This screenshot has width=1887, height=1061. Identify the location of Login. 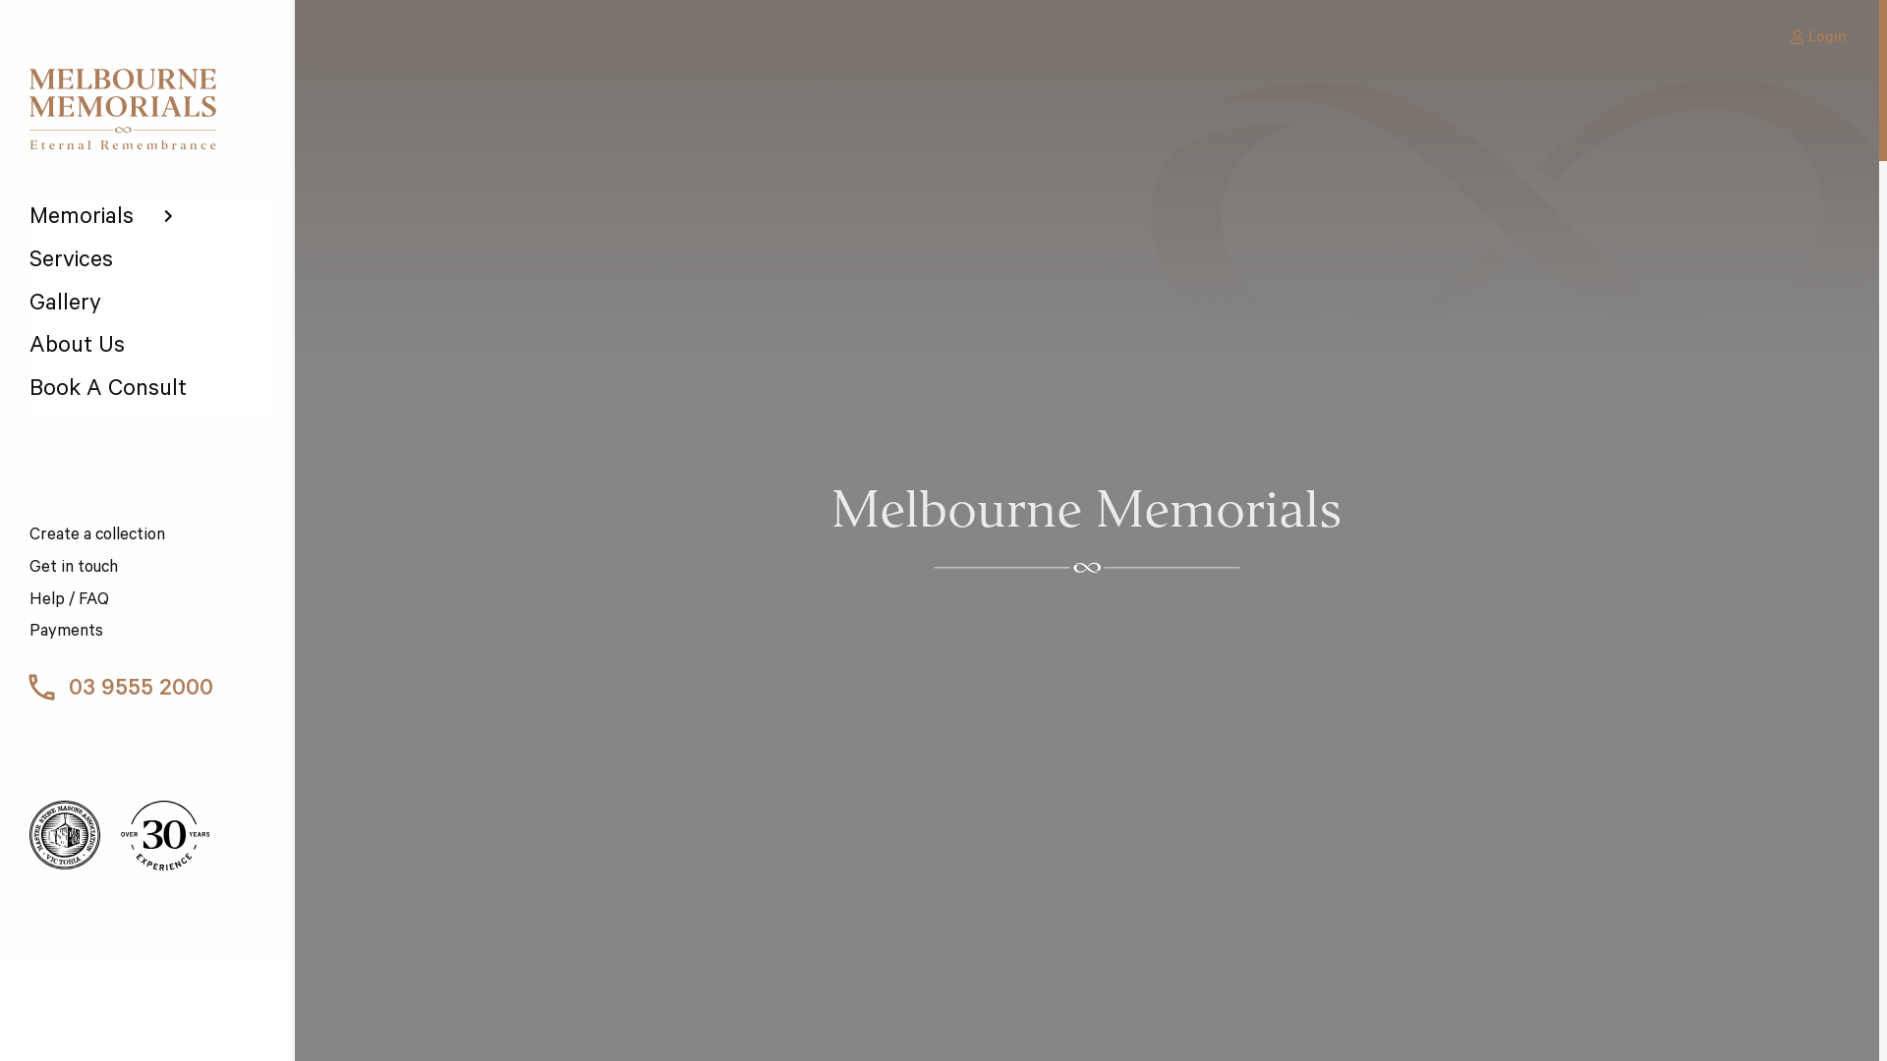
(1818, 37).